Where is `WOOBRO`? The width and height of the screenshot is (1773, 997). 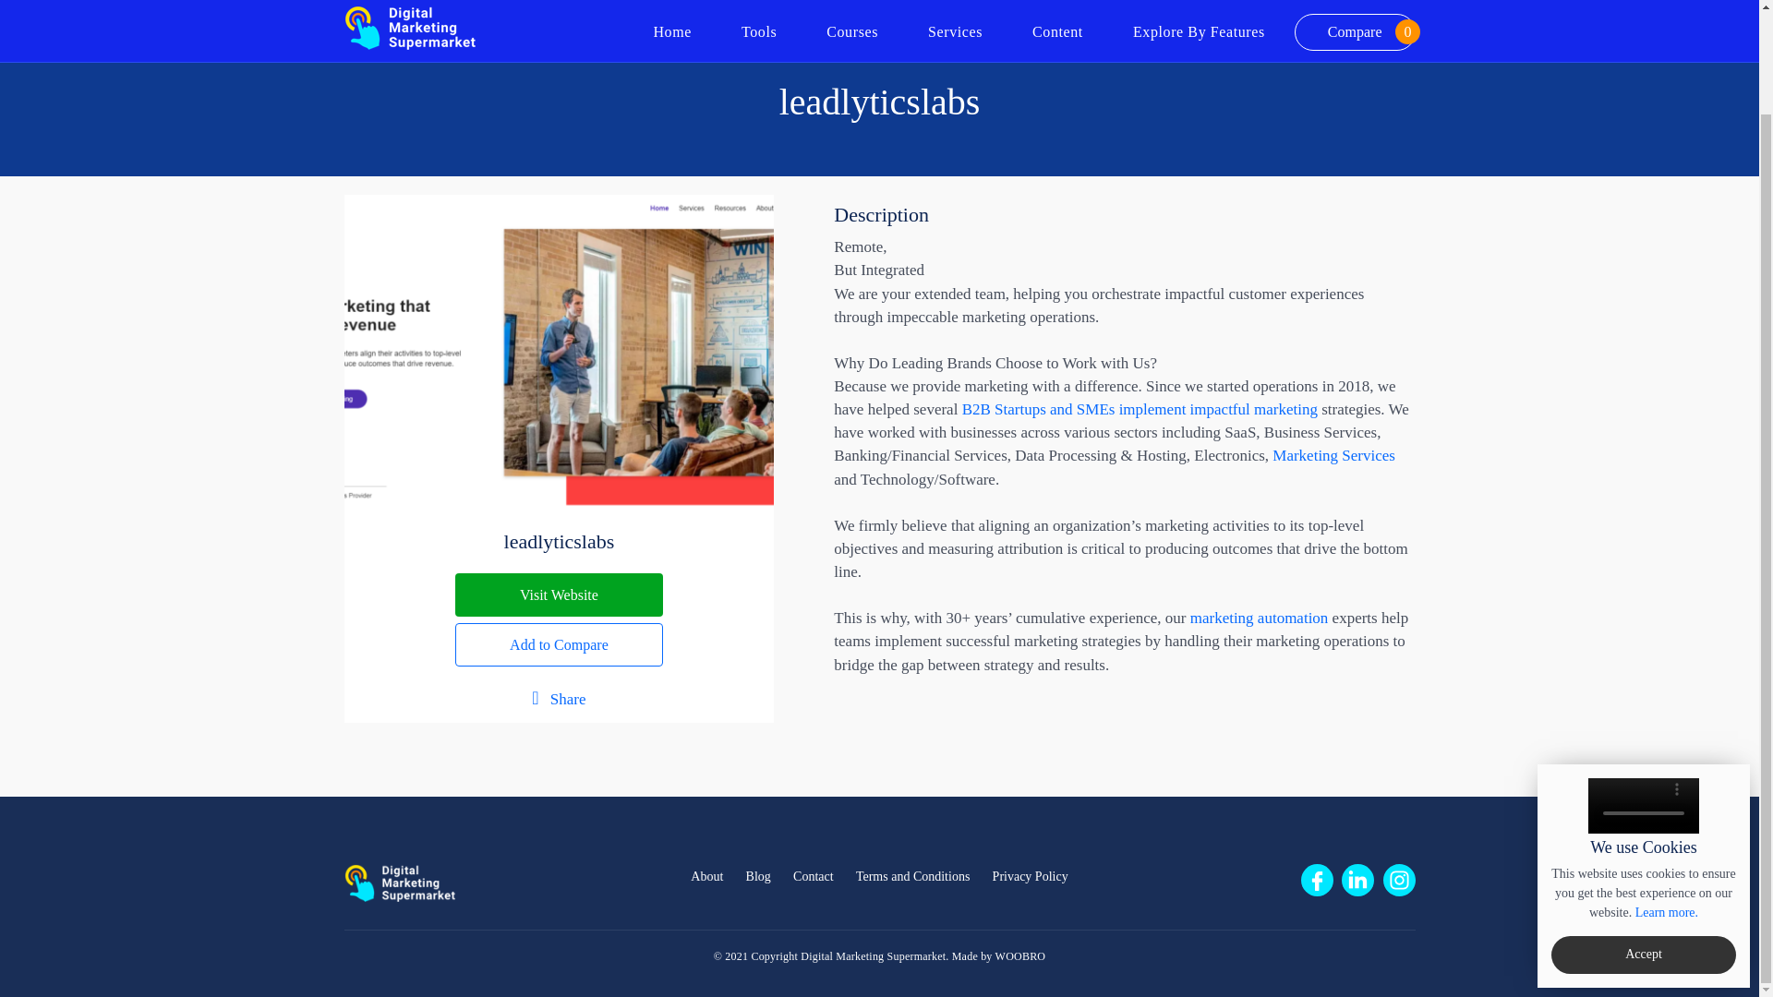 WOOBRO is located at coordinates (1019, 956).